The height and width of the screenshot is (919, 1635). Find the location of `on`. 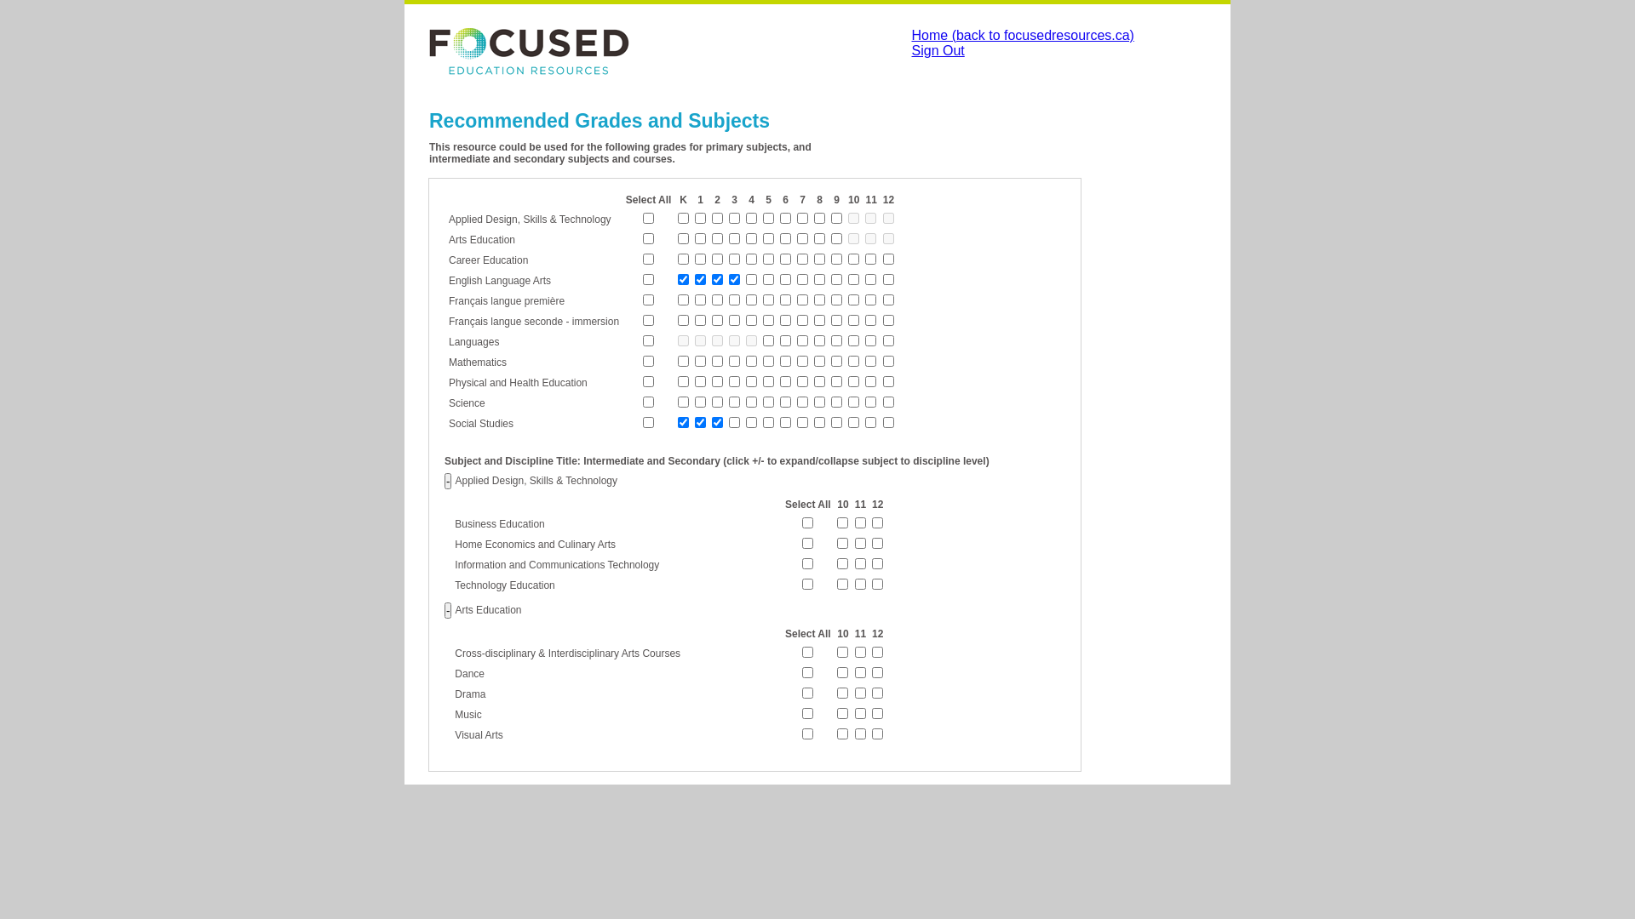

on is located at coordinates (649, 402).